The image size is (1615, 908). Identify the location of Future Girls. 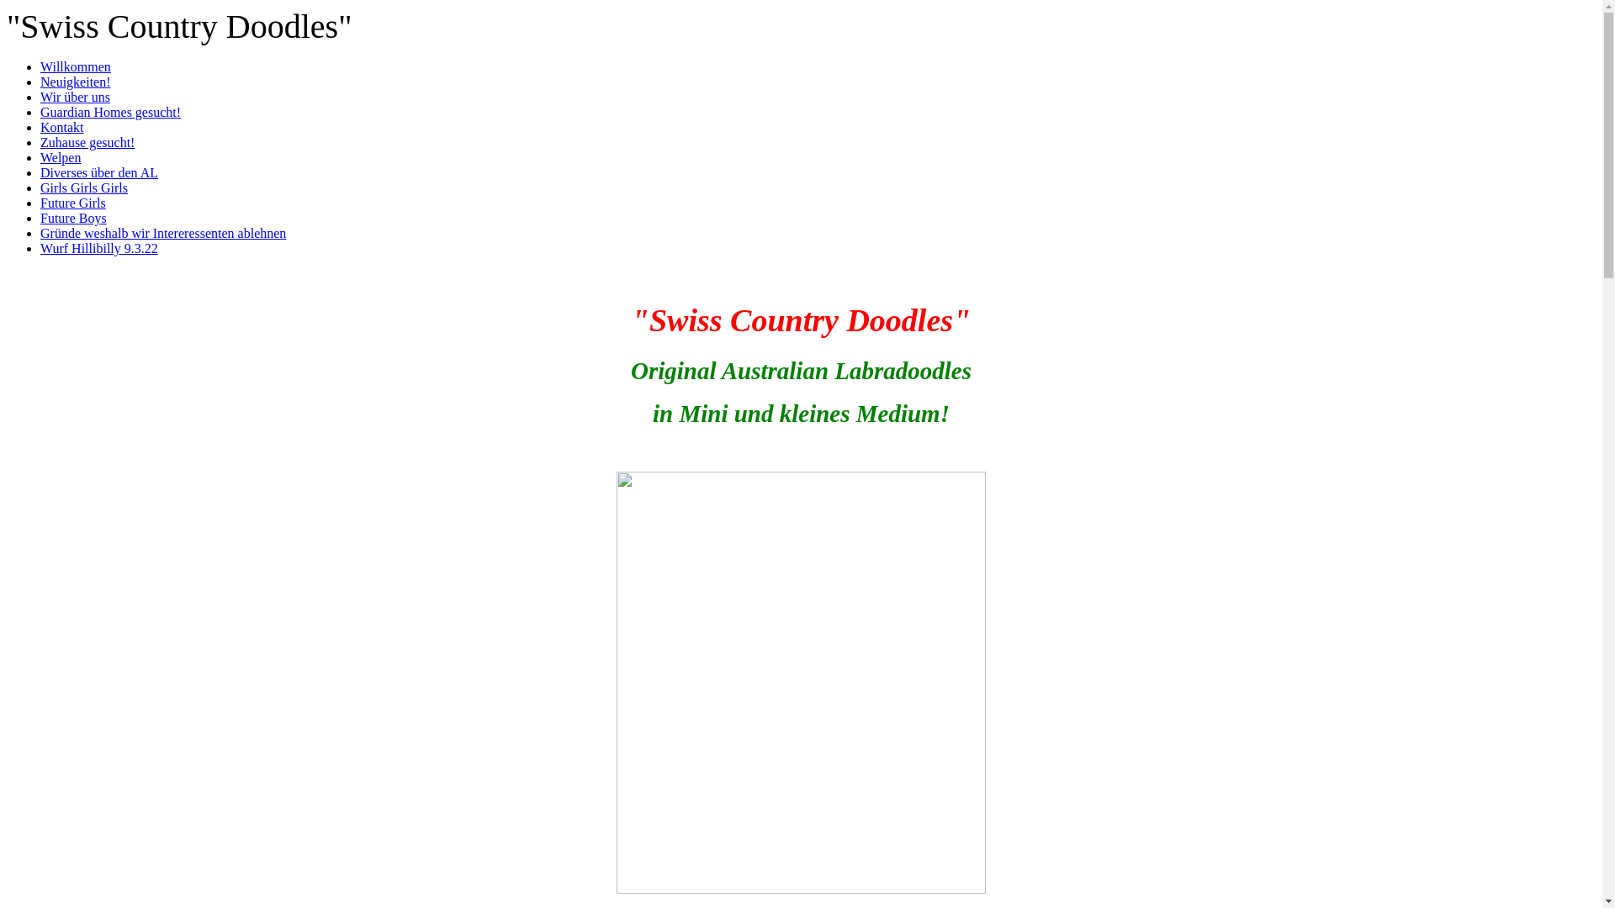
(73, 203).